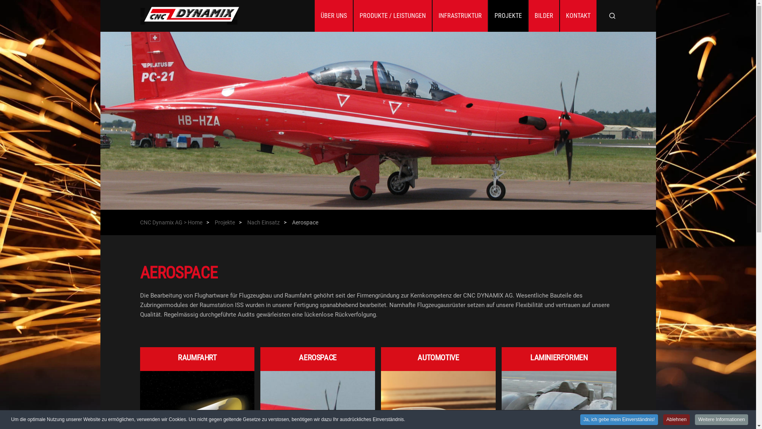 The width and height of the screenshot is (762, 429). I want to click on PROJEKTE, so click(508, 16).